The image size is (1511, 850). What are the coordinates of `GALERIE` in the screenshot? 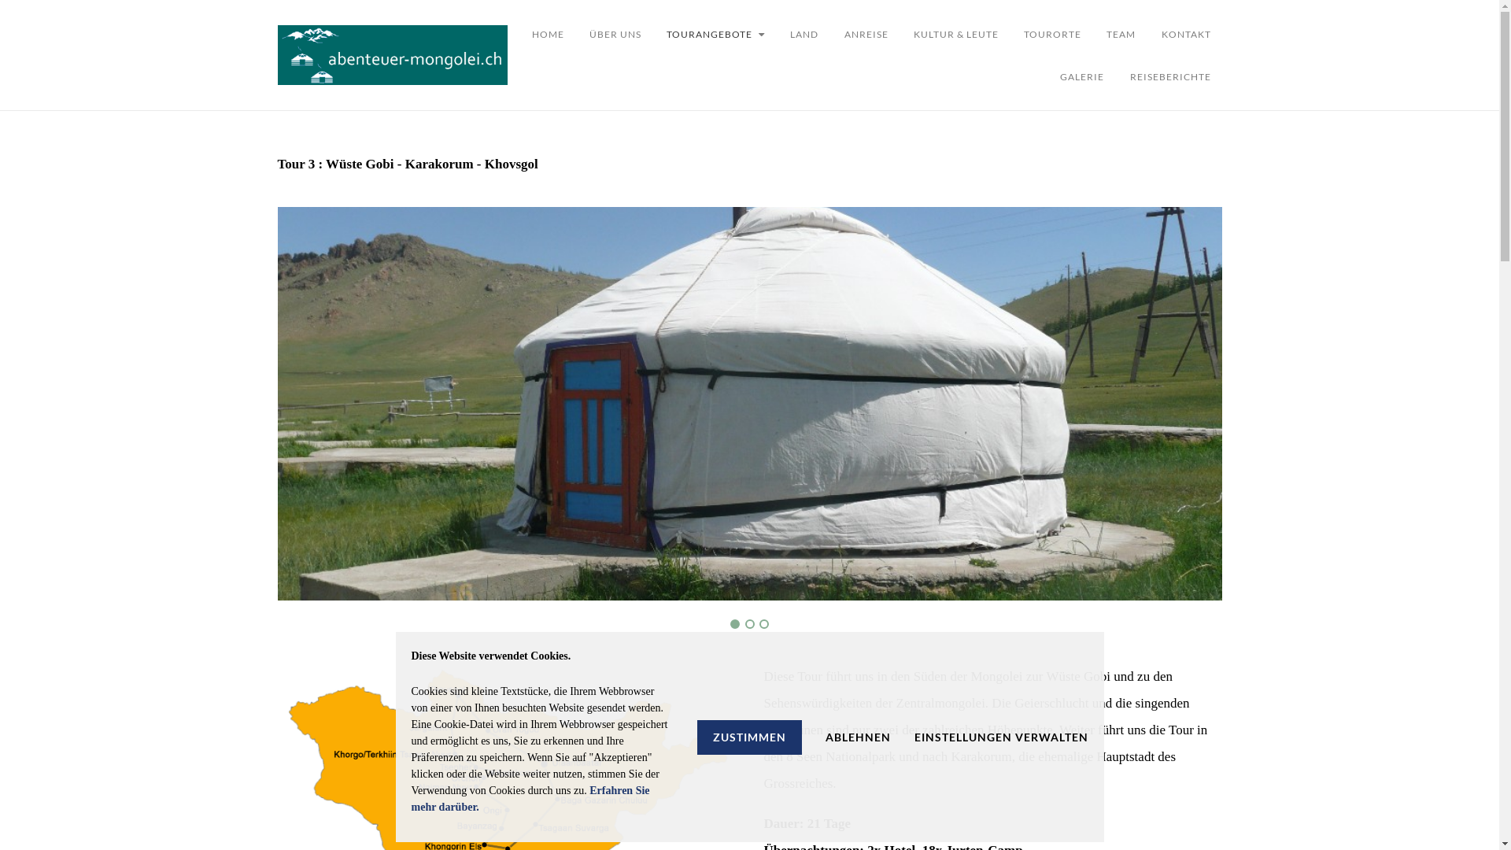 It's located at (1082, 77).